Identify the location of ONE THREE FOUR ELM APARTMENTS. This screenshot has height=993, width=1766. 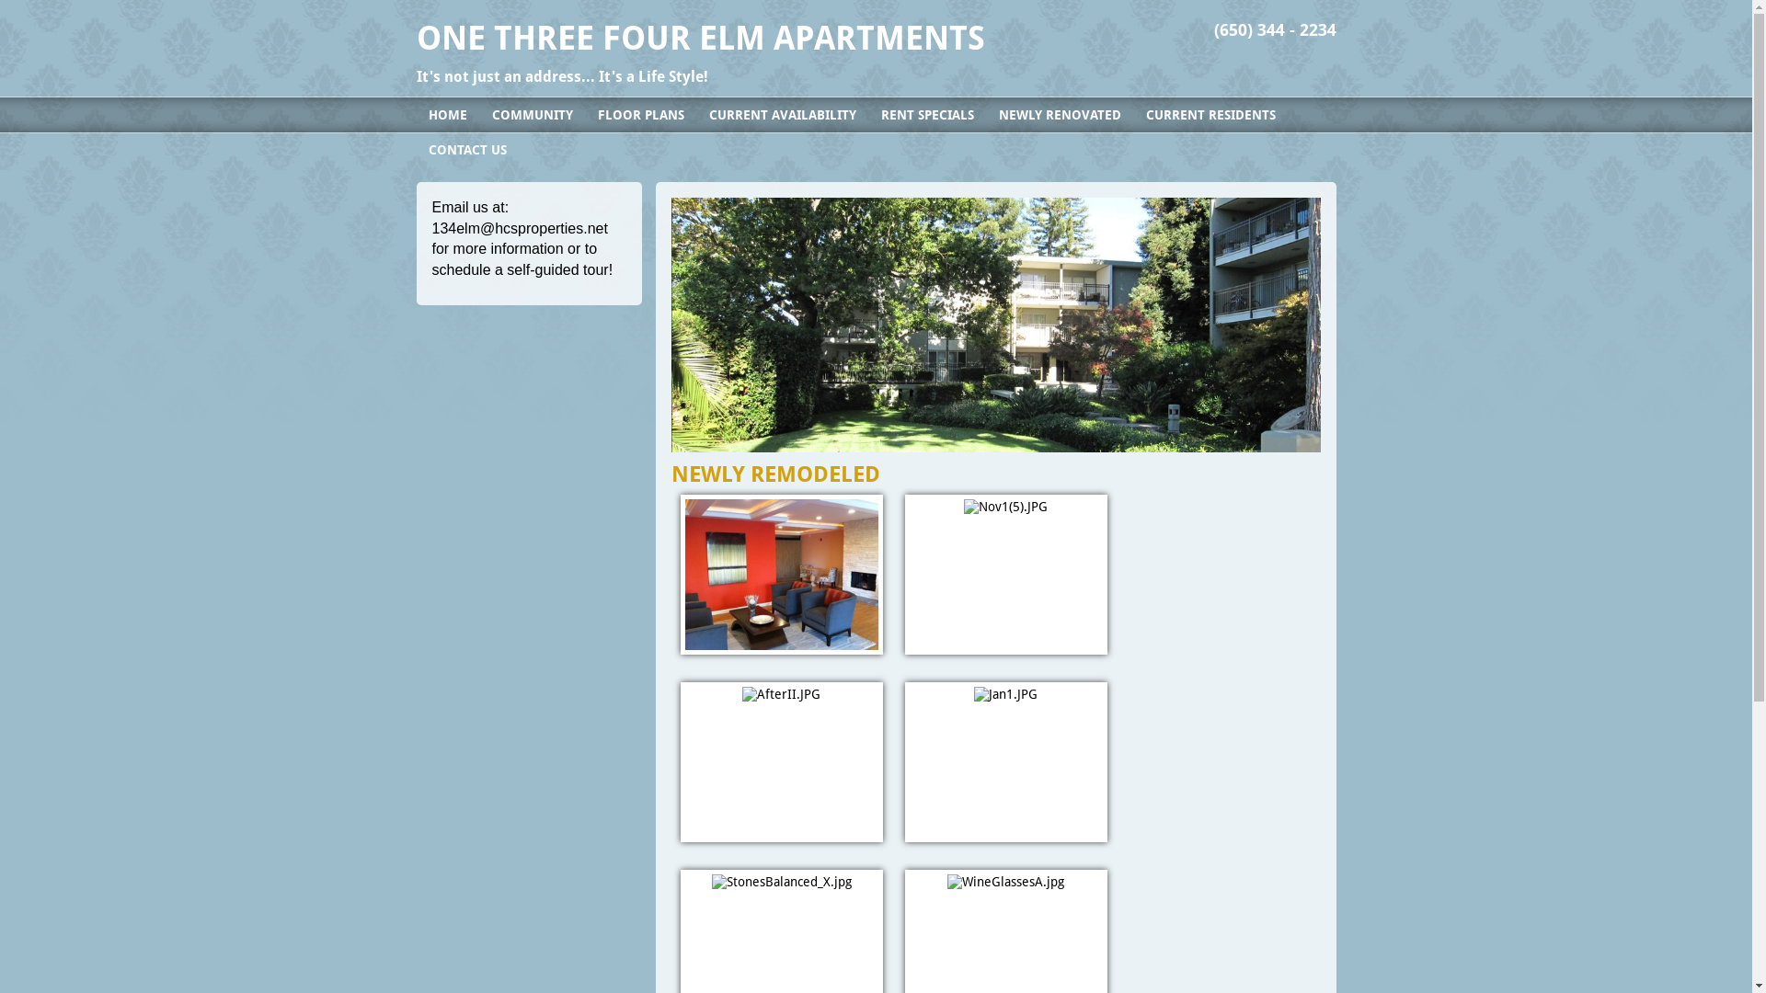
(700, 39).